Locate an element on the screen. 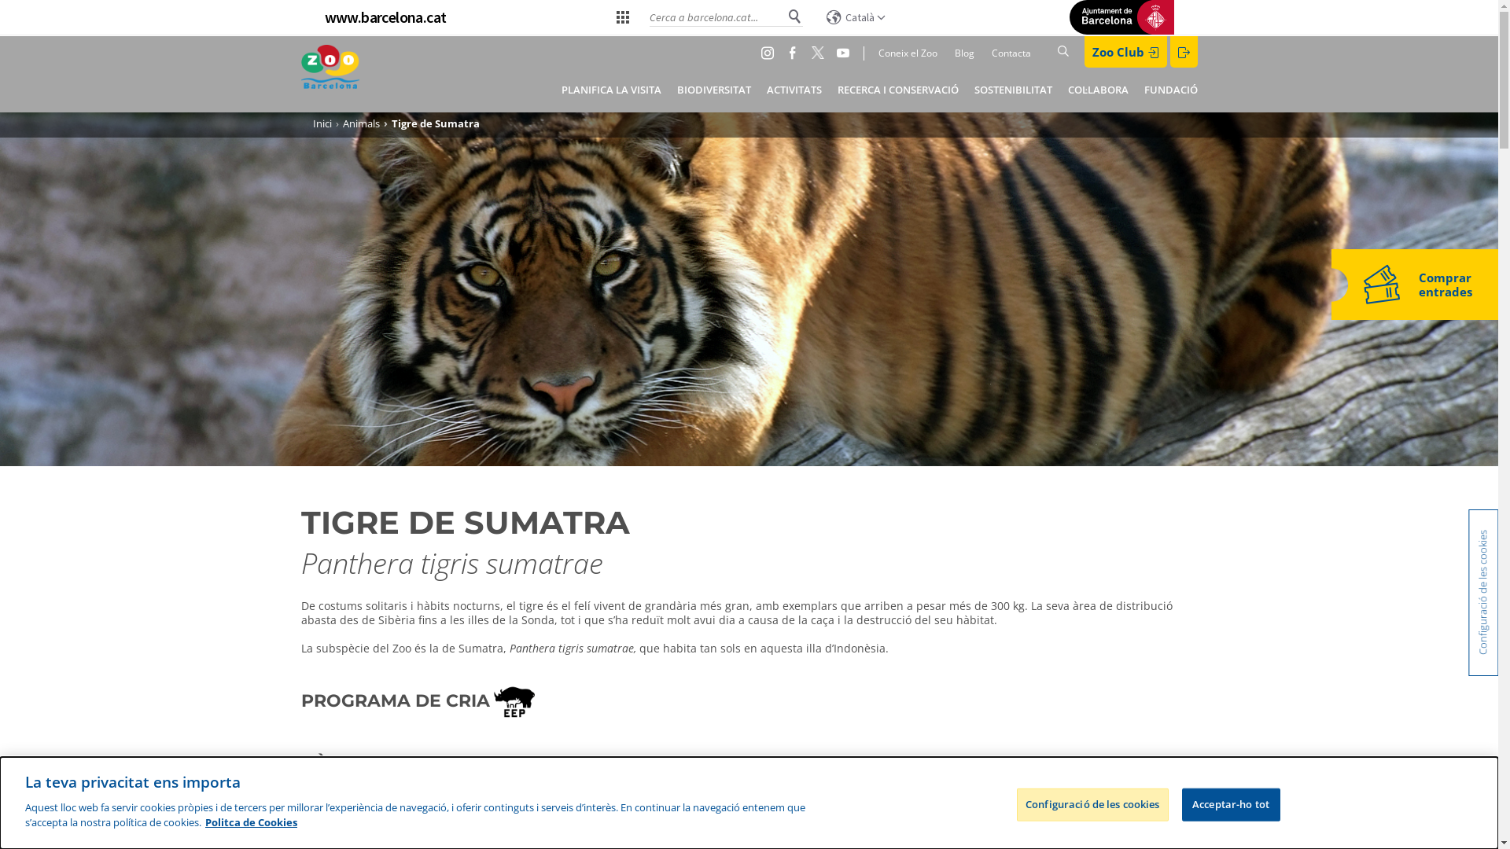  ACTIVITATS is located at coordinates (794, 90).